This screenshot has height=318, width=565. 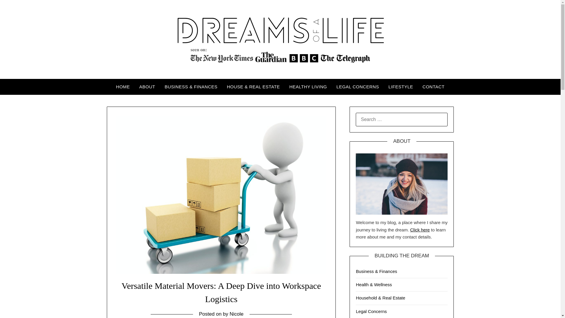 I want to click on Legal Concerns, so click(x=371, y=311).